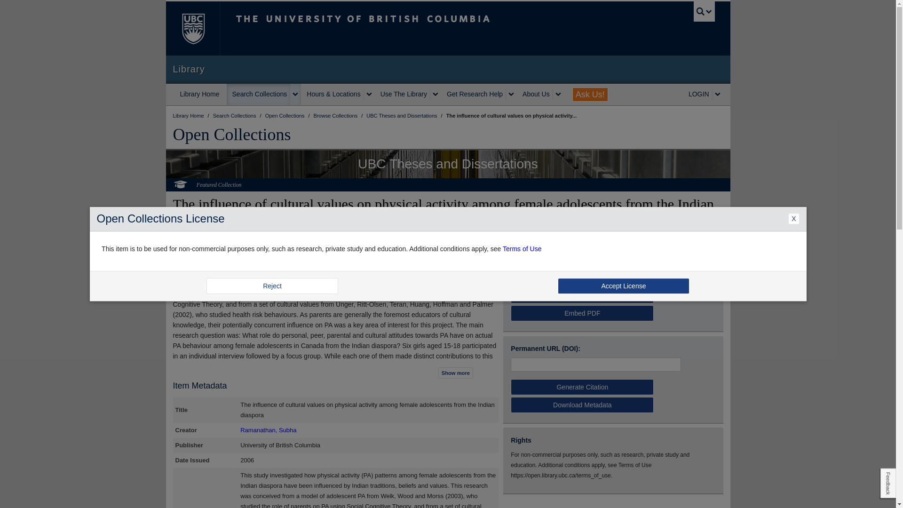 This screenshot has height=508, width=903. Describe the element at coordinates (336, 115) in the screenshot. I see `Browse Collections` at that location.